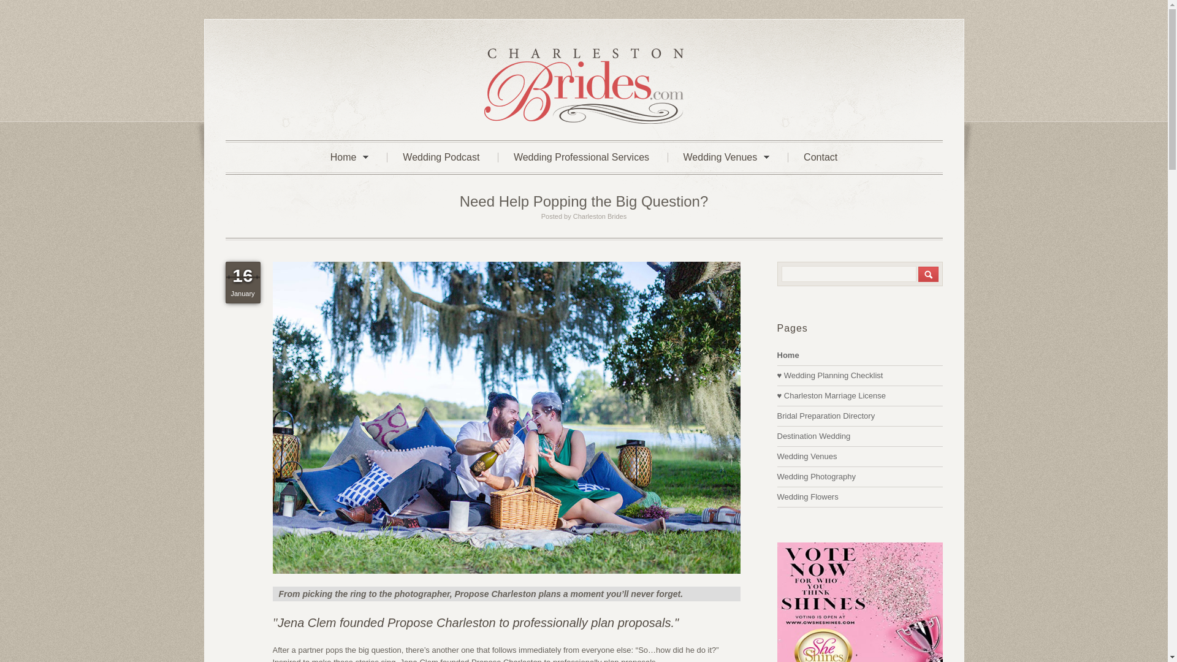  Describe the element at coordinates (814, 436) in the screenshot. I see `Destination Wedding` at that location.